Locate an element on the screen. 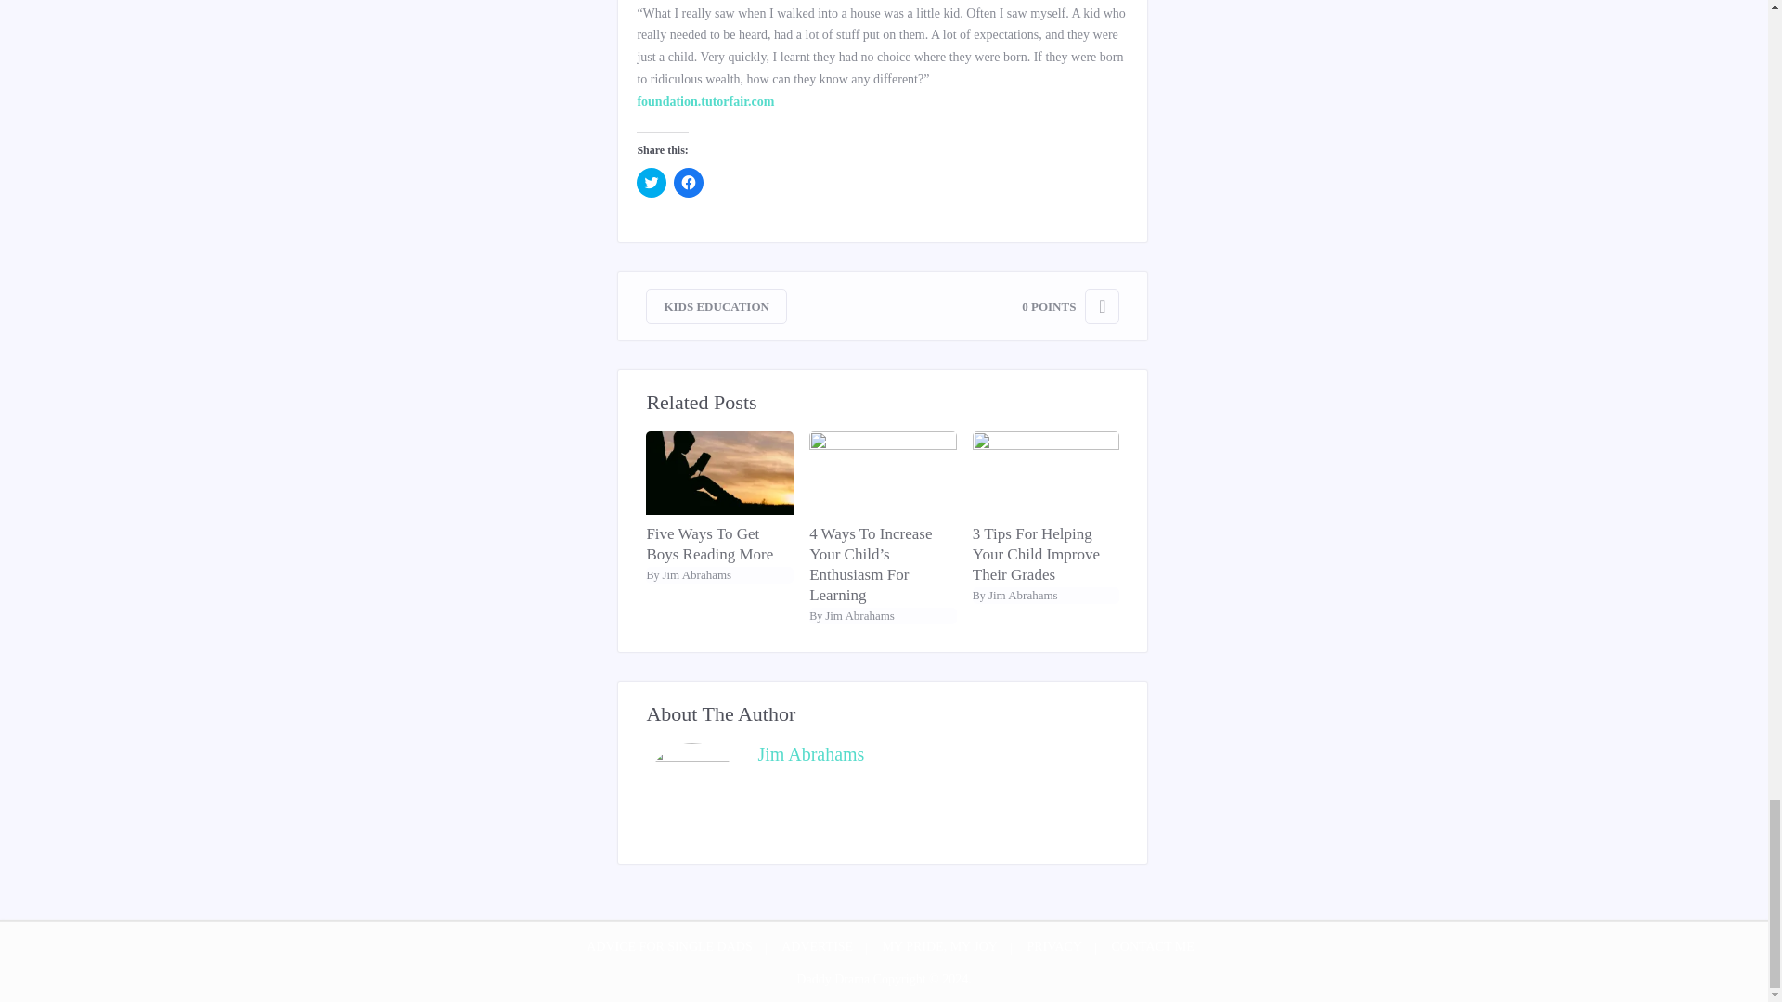 The image size is (1782, 1002). View all posts in Kids Education is located at coordinates (717, 306).